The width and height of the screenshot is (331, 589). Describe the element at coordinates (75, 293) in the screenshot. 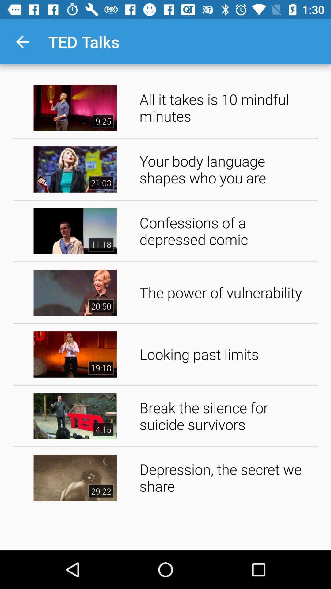

I see `click on the video left to the power of vulnerability` at that location.